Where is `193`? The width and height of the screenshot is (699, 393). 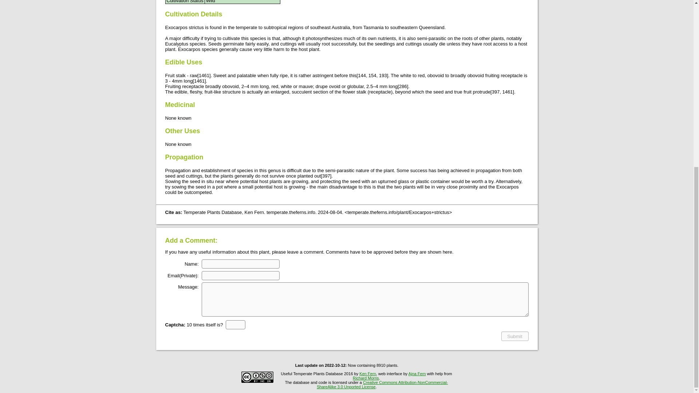
193 is located at coordinates (383, 75).